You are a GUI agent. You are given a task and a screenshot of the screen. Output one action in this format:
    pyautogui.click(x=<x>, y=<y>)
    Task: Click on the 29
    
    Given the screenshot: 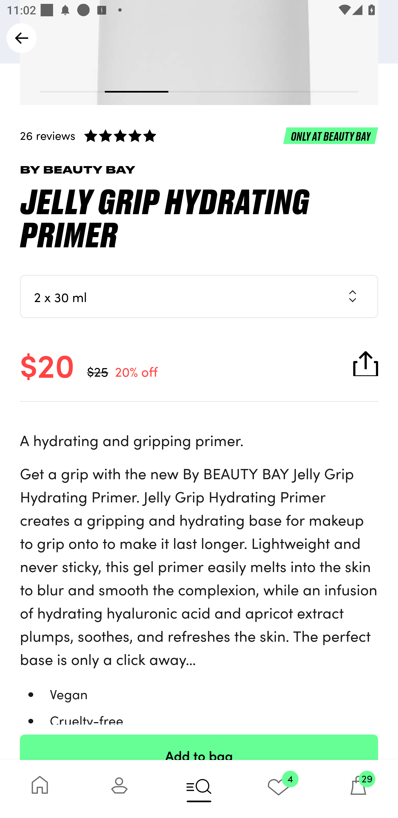 What is the action you would take?
    pyautogui.click(x=358, y=789)
    